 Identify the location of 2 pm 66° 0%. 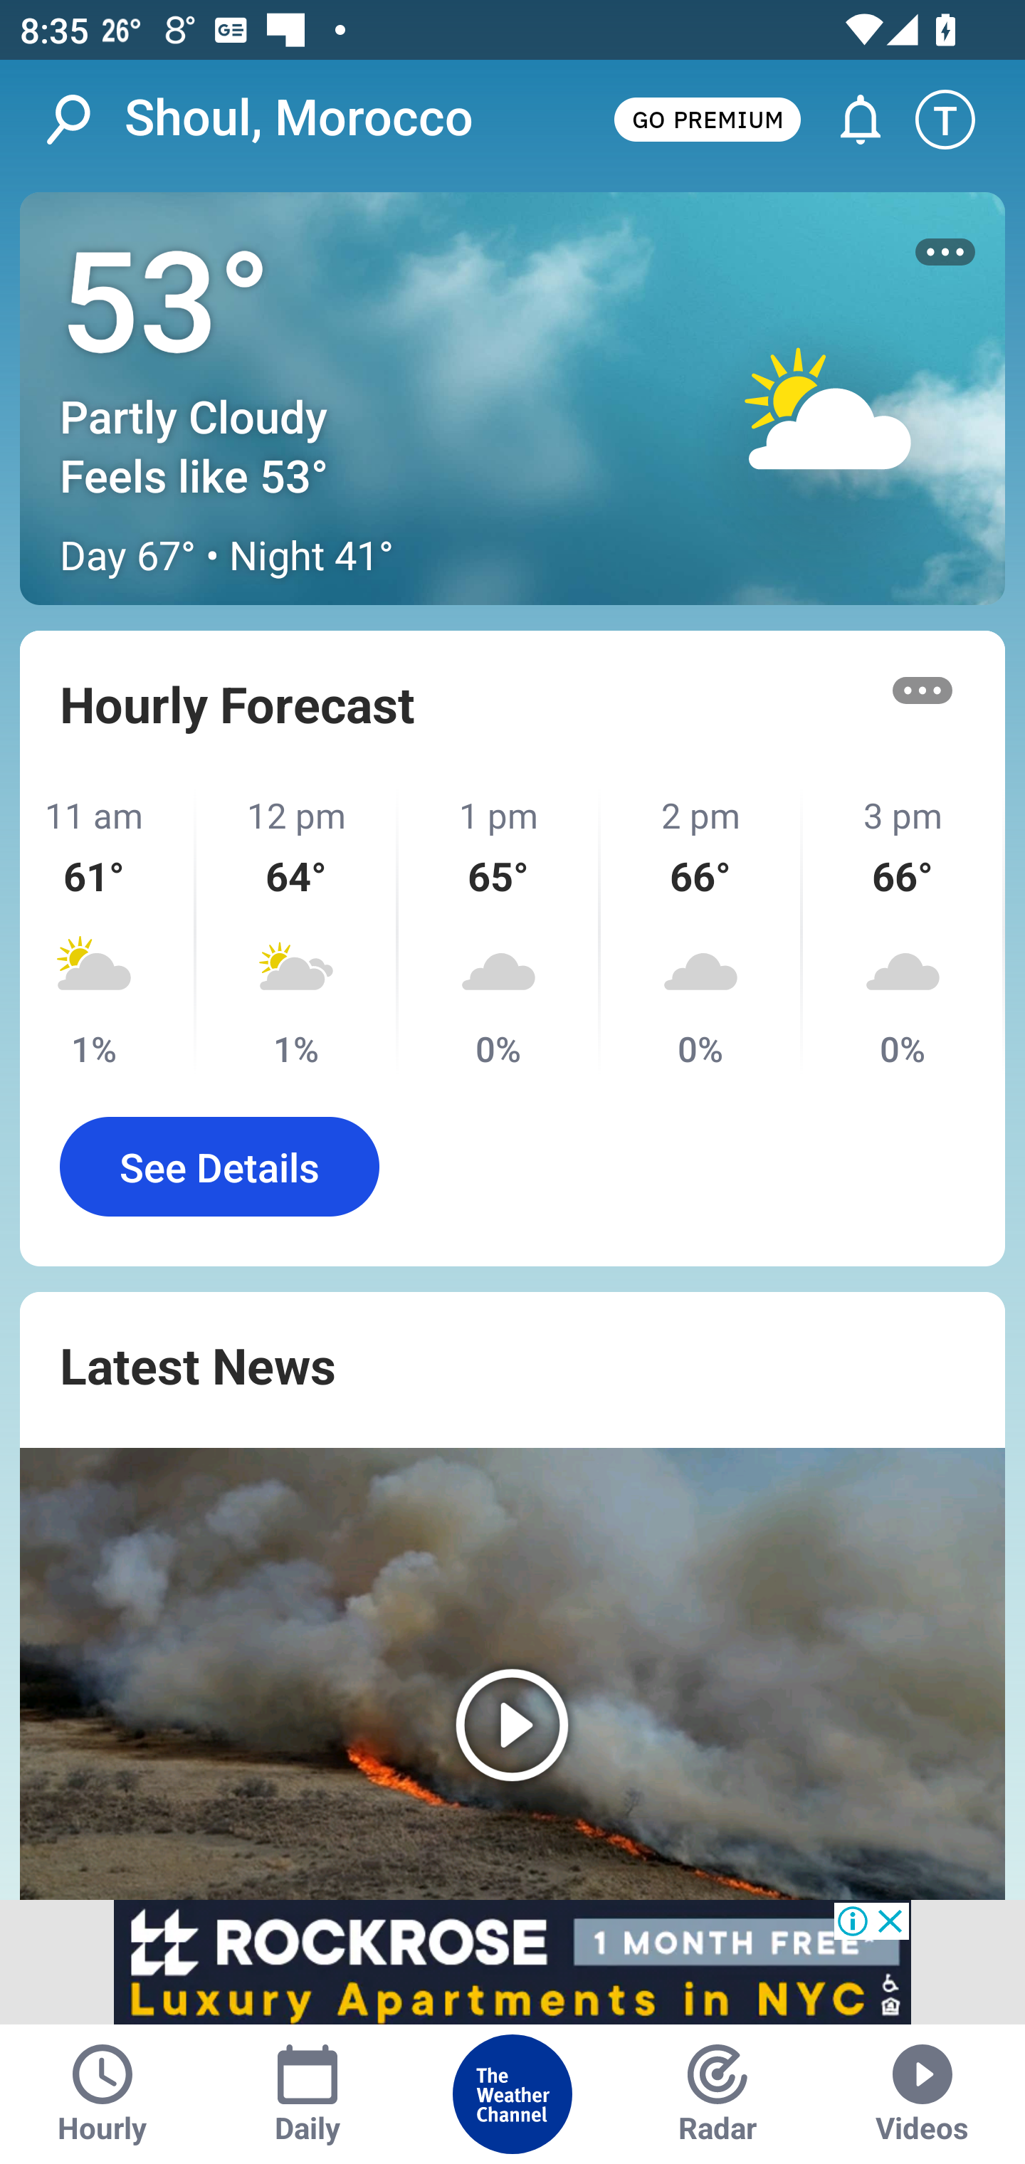
(701, 931).